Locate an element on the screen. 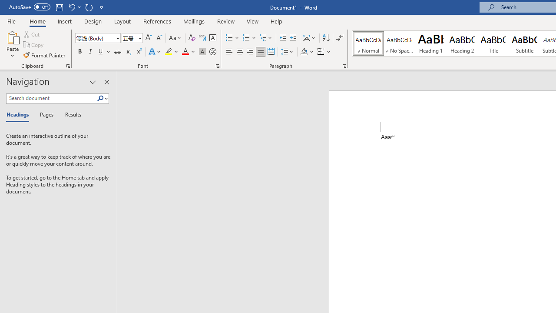 The image size is (556, 313). Increase Indent is located at coordinates (293, 38).